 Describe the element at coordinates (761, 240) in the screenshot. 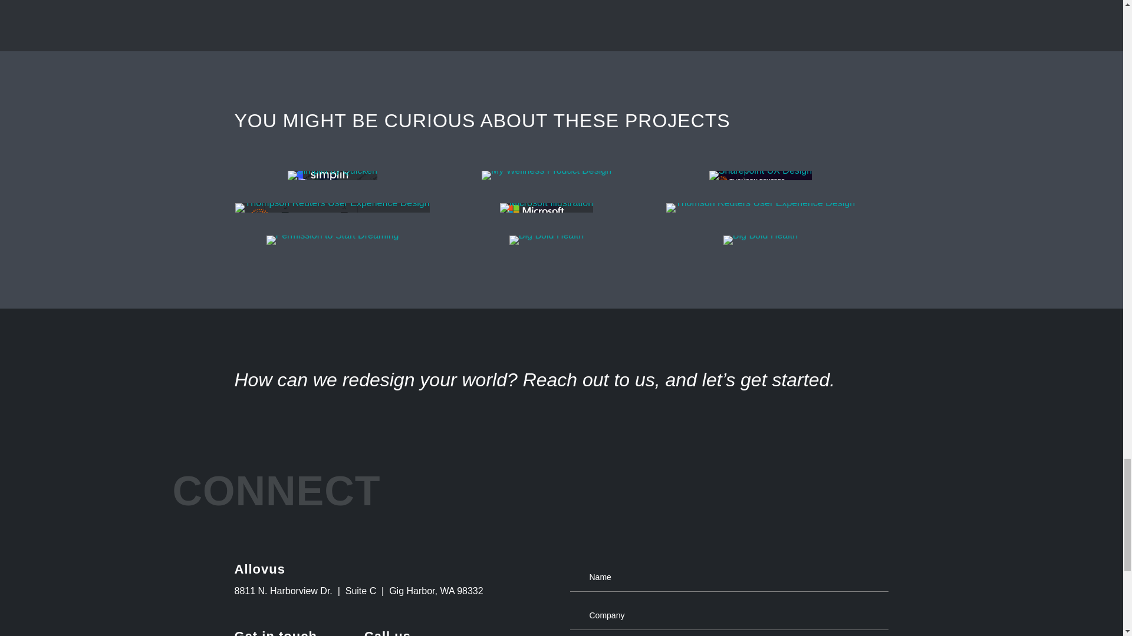

I see `HarborPros-Hover` at that location.